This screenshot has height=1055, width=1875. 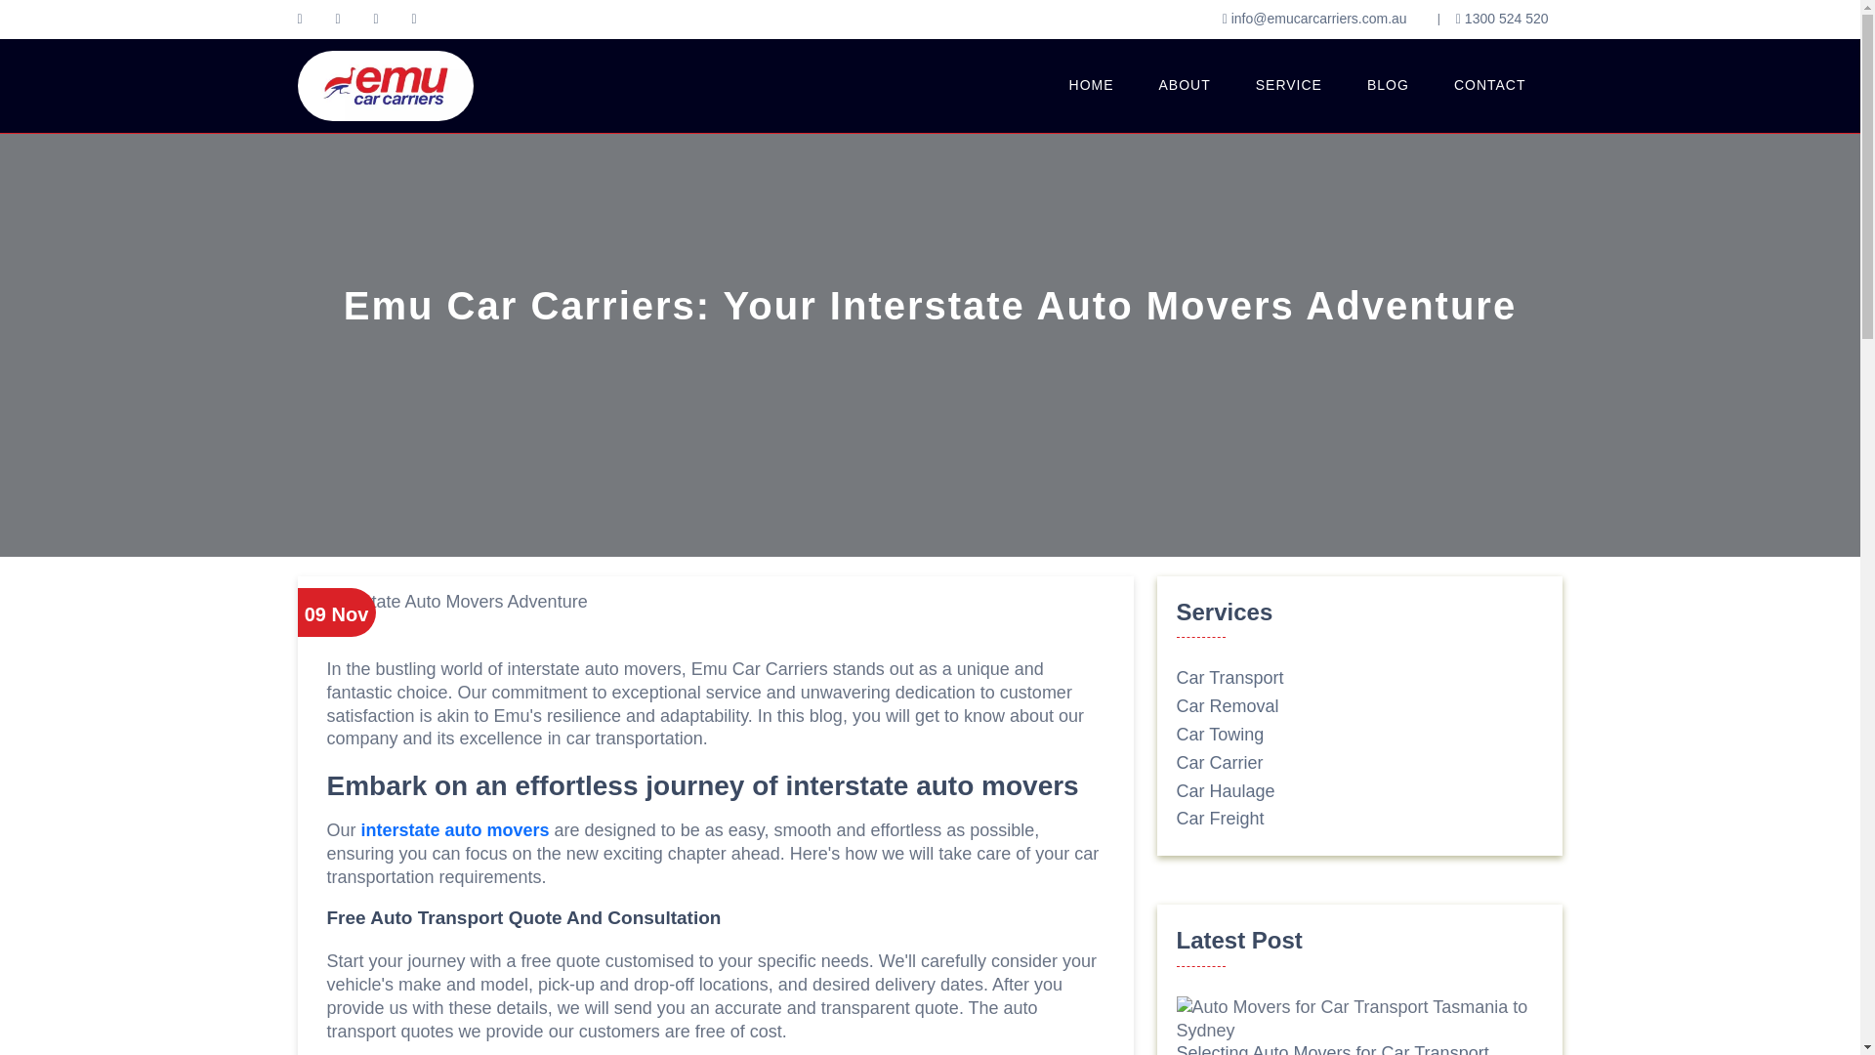 I want to click on Car Transport, so click(x=1229, y=678).